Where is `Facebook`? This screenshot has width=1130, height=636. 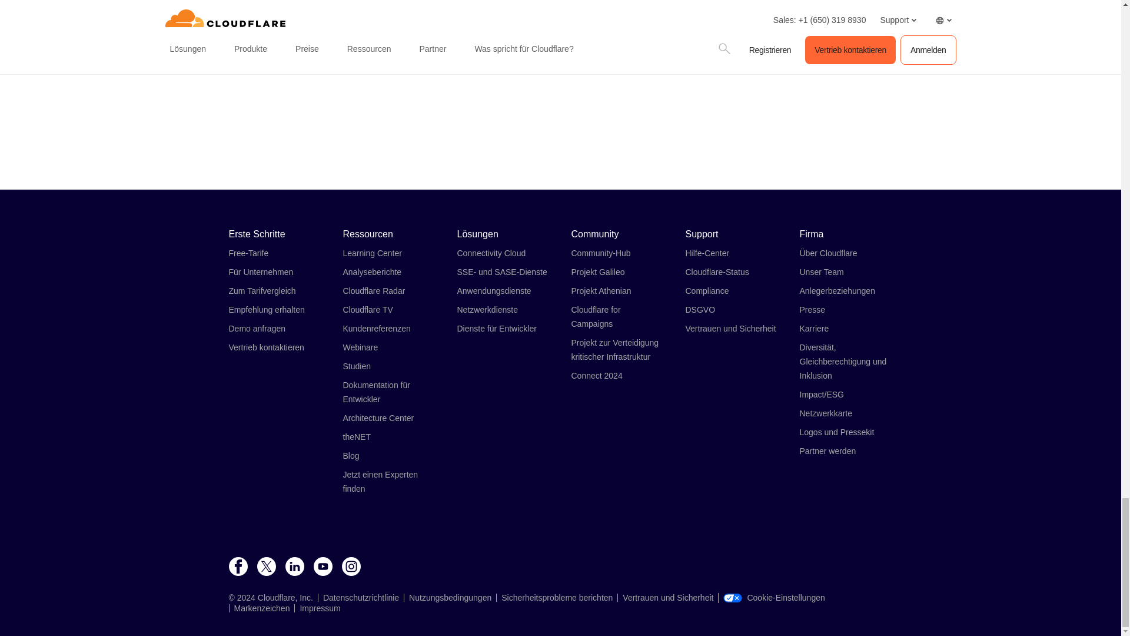 Facebook is located at coordinates (238, 567).